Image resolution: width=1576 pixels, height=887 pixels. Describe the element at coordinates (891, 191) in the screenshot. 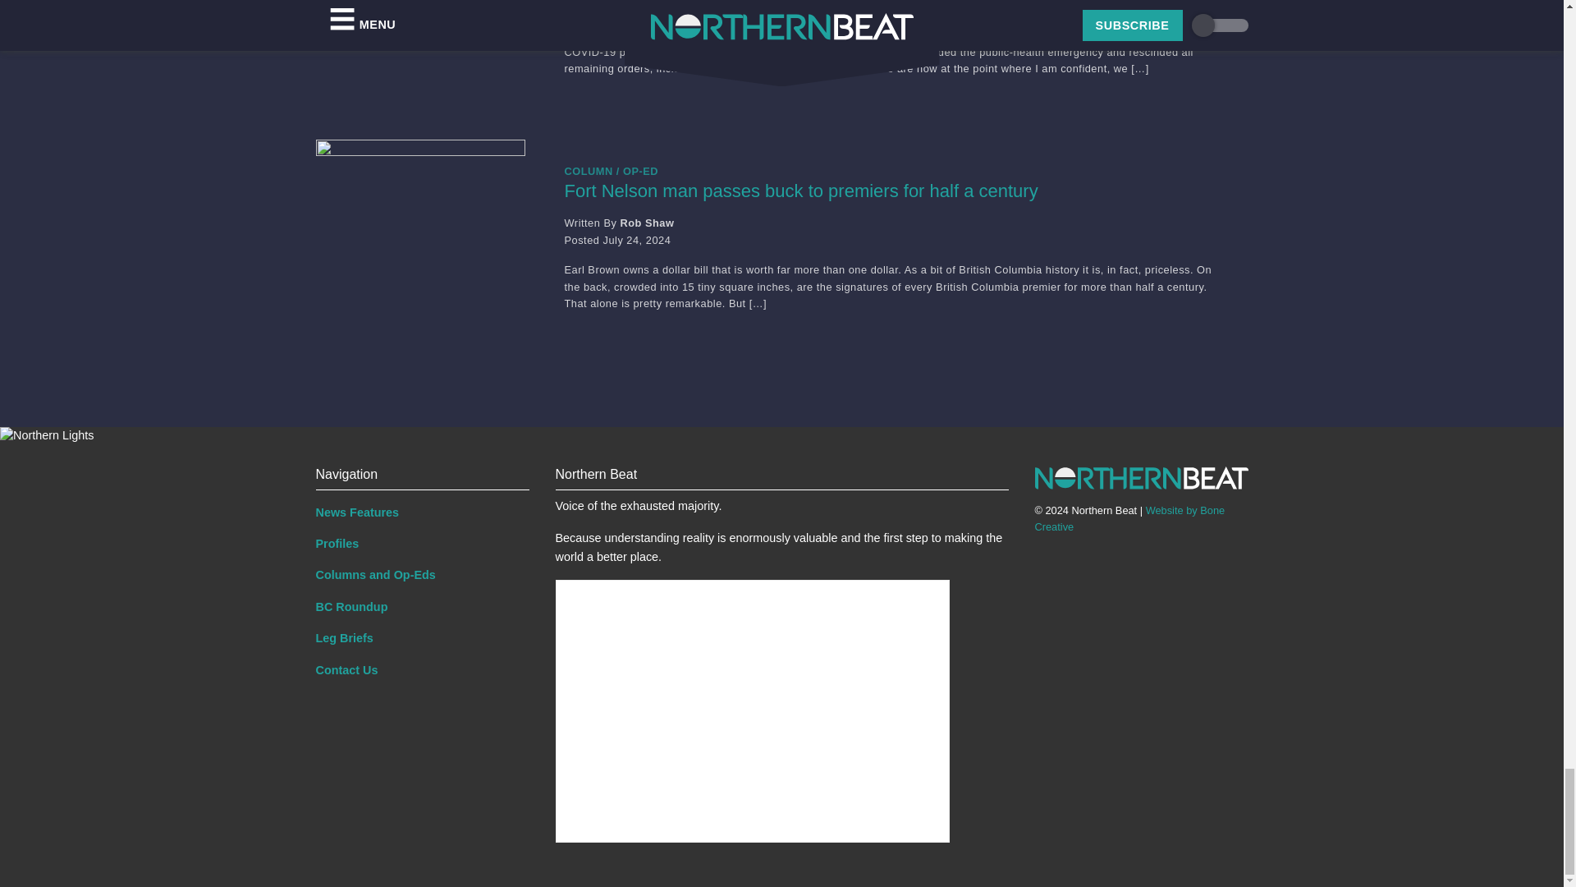

I see `Fort Nelson man passes buck to premiers for half a century` at that location.